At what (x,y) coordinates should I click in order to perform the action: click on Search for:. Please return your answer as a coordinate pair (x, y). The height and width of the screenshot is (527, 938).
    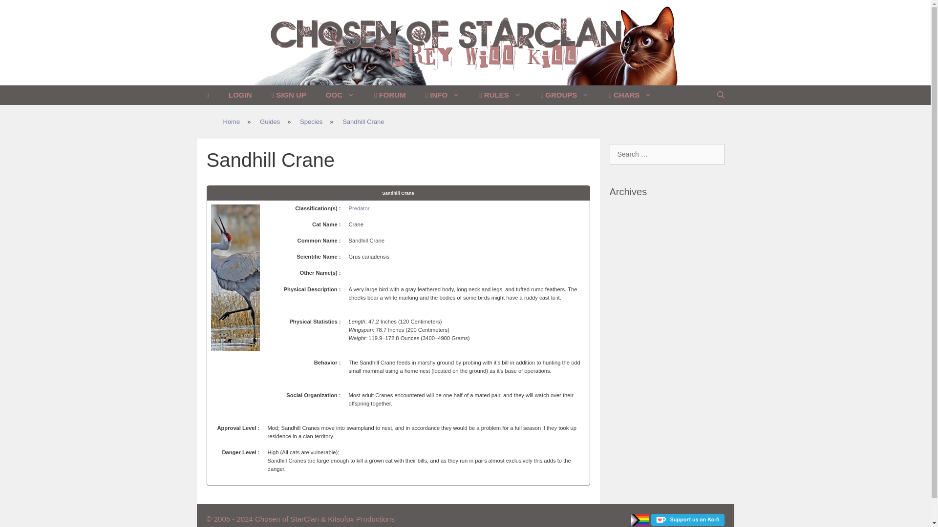
    Looking at the image, I should click on (667, 154).